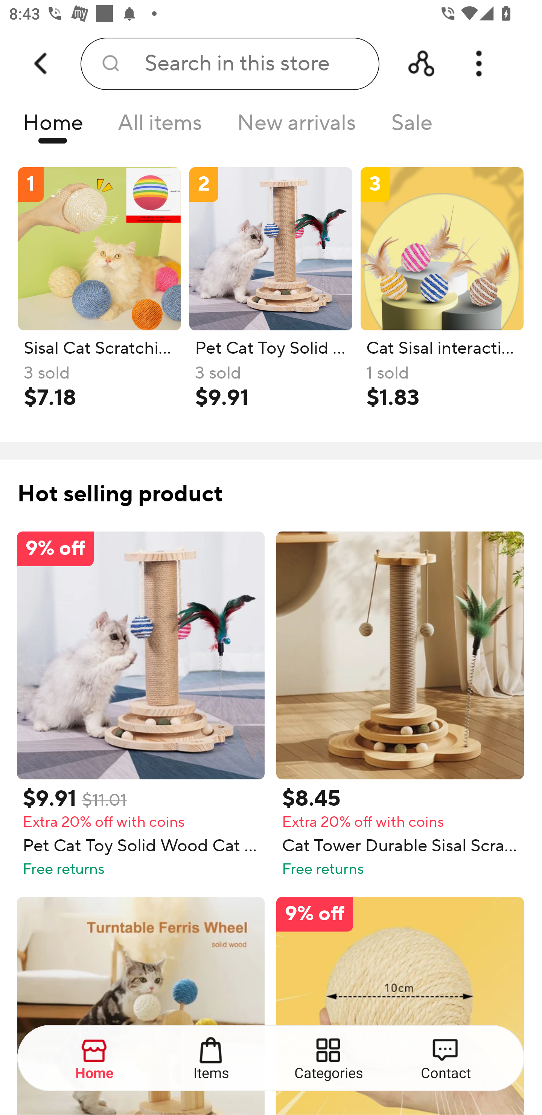 This screenshot has height=1115, width=542. What do you see at coordinates (400, 1006) in the screenshot?
I see `9% off` at bounding box center [400, 1006].